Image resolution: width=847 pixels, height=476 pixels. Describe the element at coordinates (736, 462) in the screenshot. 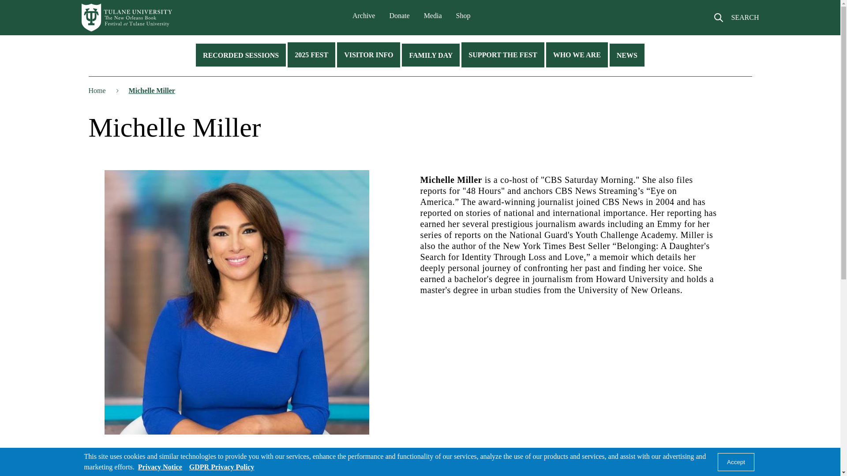

I see `Accept` at that location.